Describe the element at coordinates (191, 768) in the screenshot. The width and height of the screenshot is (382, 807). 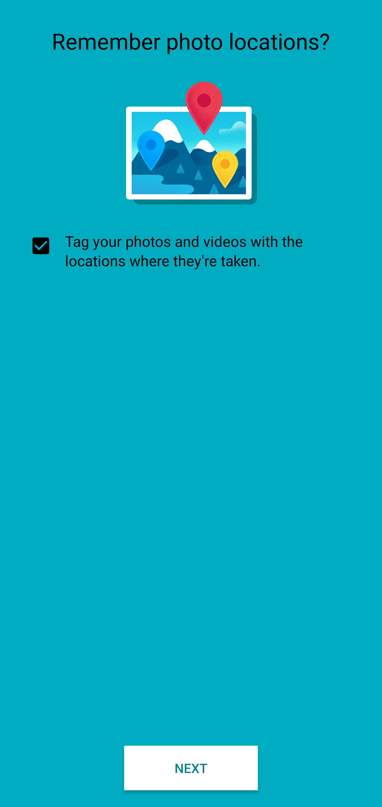
I see `NEXT` at that location.